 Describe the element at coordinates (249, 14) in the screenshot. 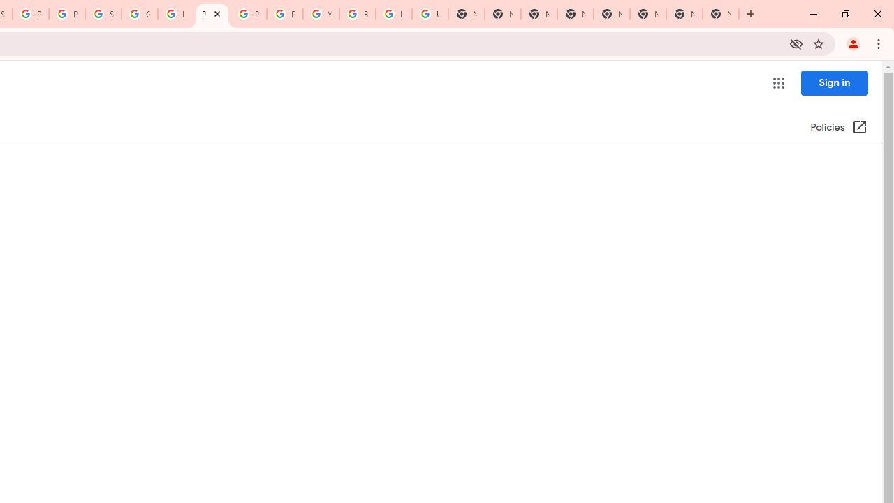

I see `Privacy Help Center - Policies Help` at that location.